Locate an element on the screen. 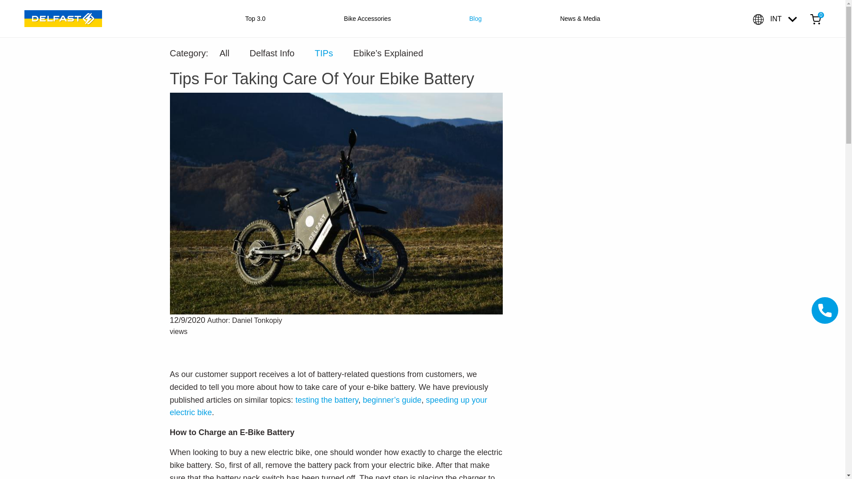 The width and height of the screenshot is (852, 479). testing the battery is located at coordinates (327, 400).